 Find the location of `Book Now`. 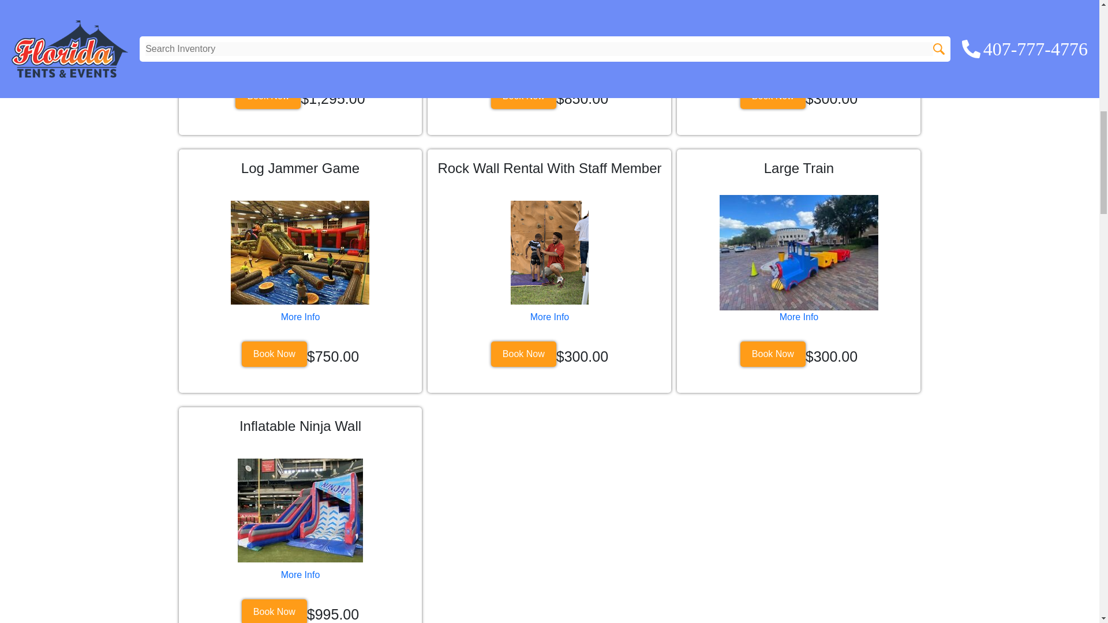

Book Now is located at coordinates (274, 611).